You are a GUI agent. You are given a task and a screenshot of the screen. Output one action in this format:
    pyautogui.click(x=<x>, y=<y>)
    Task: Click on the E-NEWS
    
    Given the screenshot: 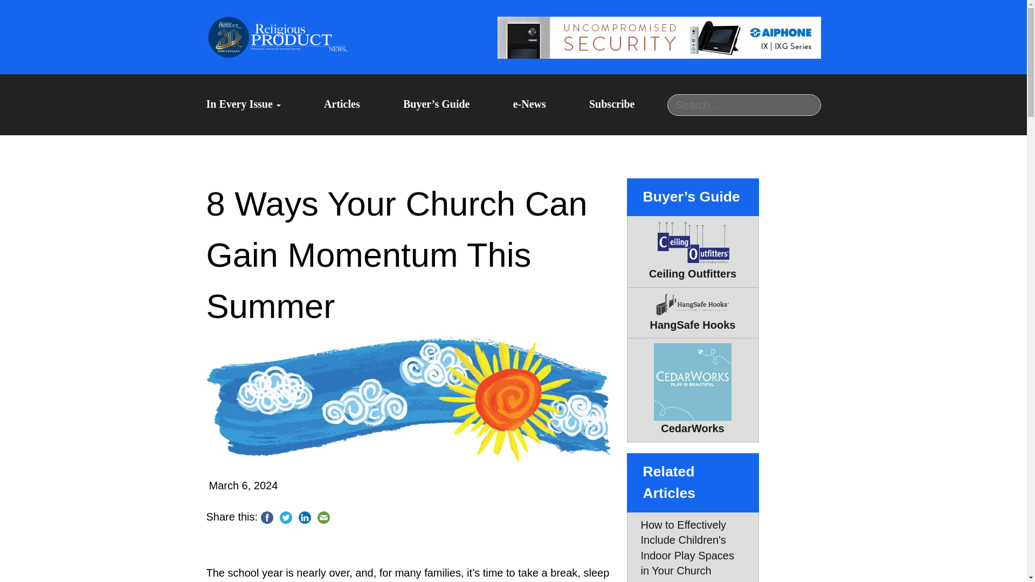 What is the action you would take?
    pyautogui.click(x=65, y=419)
    